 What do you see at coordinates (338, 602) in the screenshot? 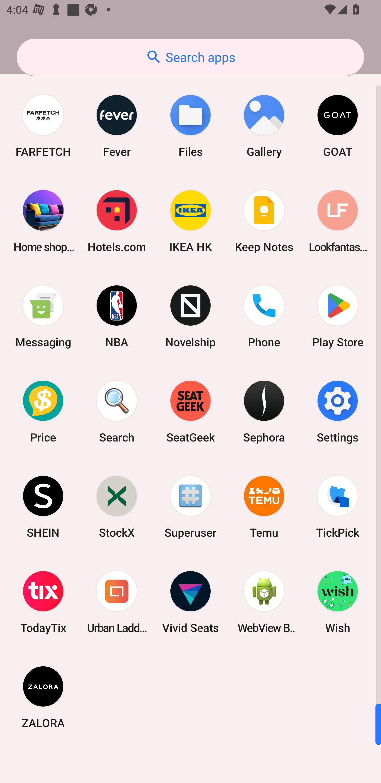
I see `Wish` at bounding box center [338, 602].